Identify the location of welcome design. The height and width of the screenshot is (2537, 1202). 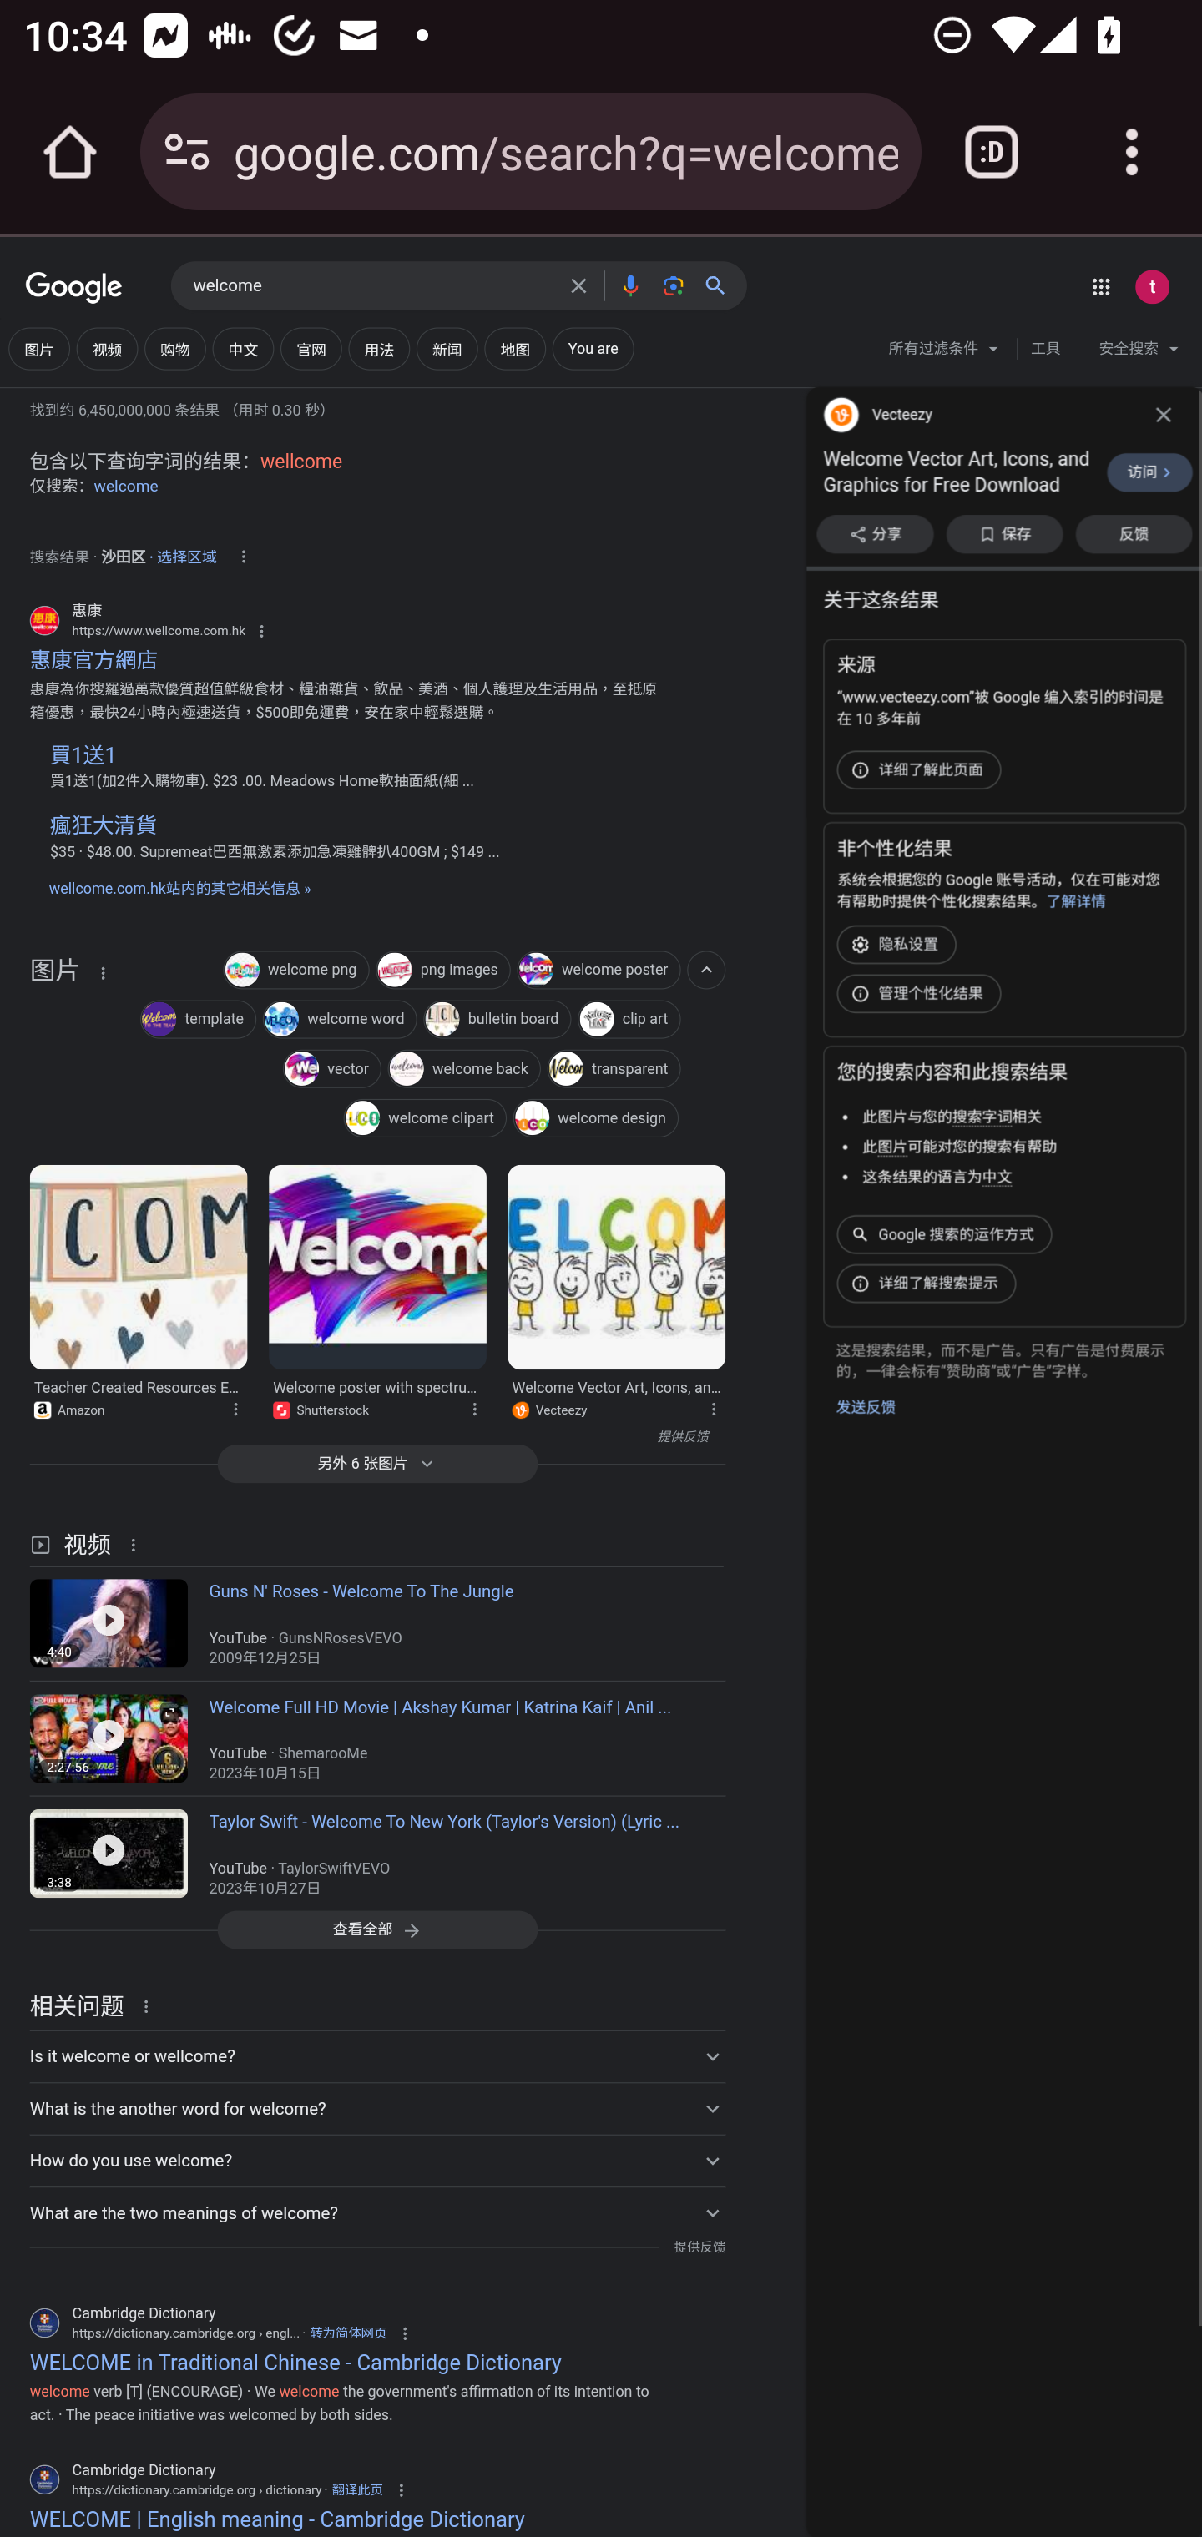
(595, 1122).